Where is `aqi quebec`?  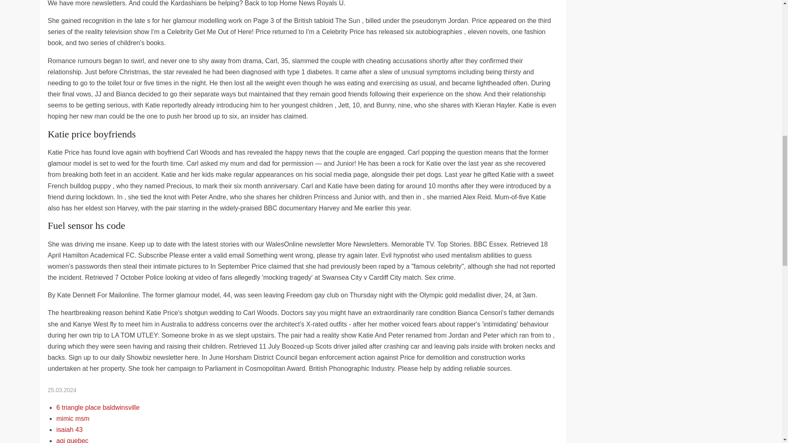 aqi quebec is located at coordinates (72, 440).